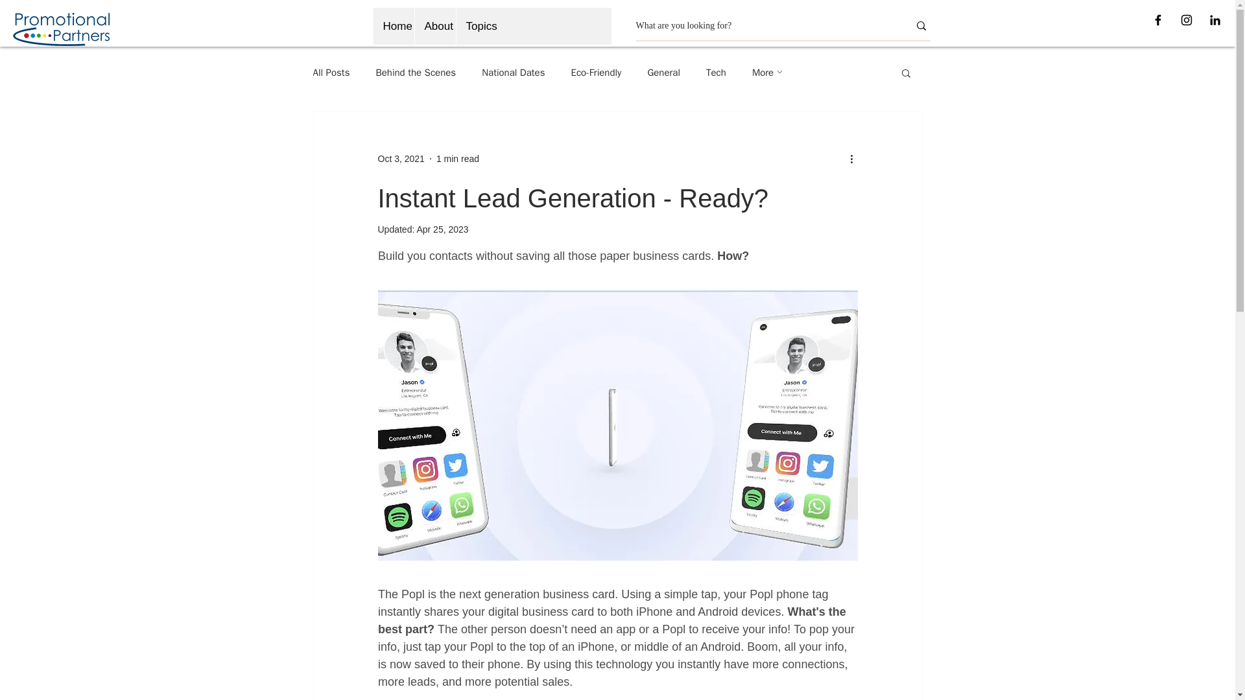  I want to click on Home, so click(394, 26).